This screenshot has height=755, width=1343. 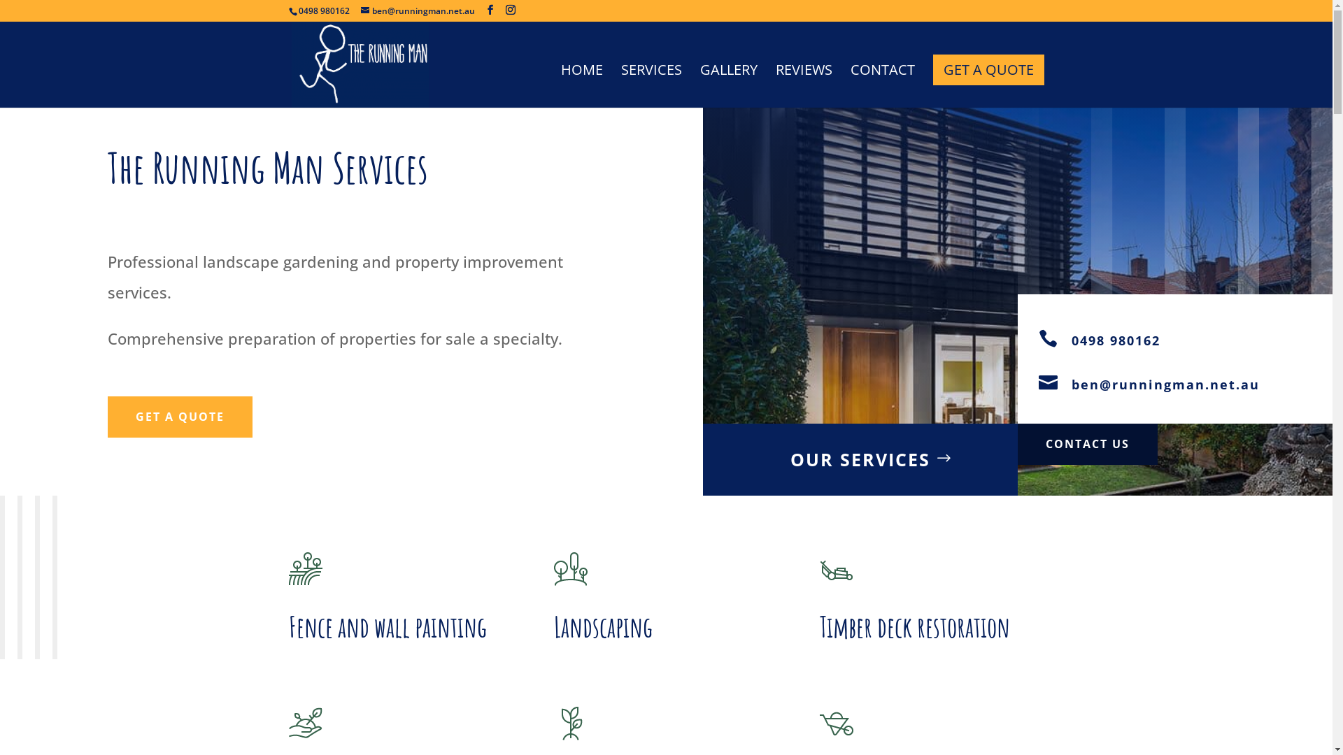 I want to click on OUR SERVICES, so click(x=860, y=460).